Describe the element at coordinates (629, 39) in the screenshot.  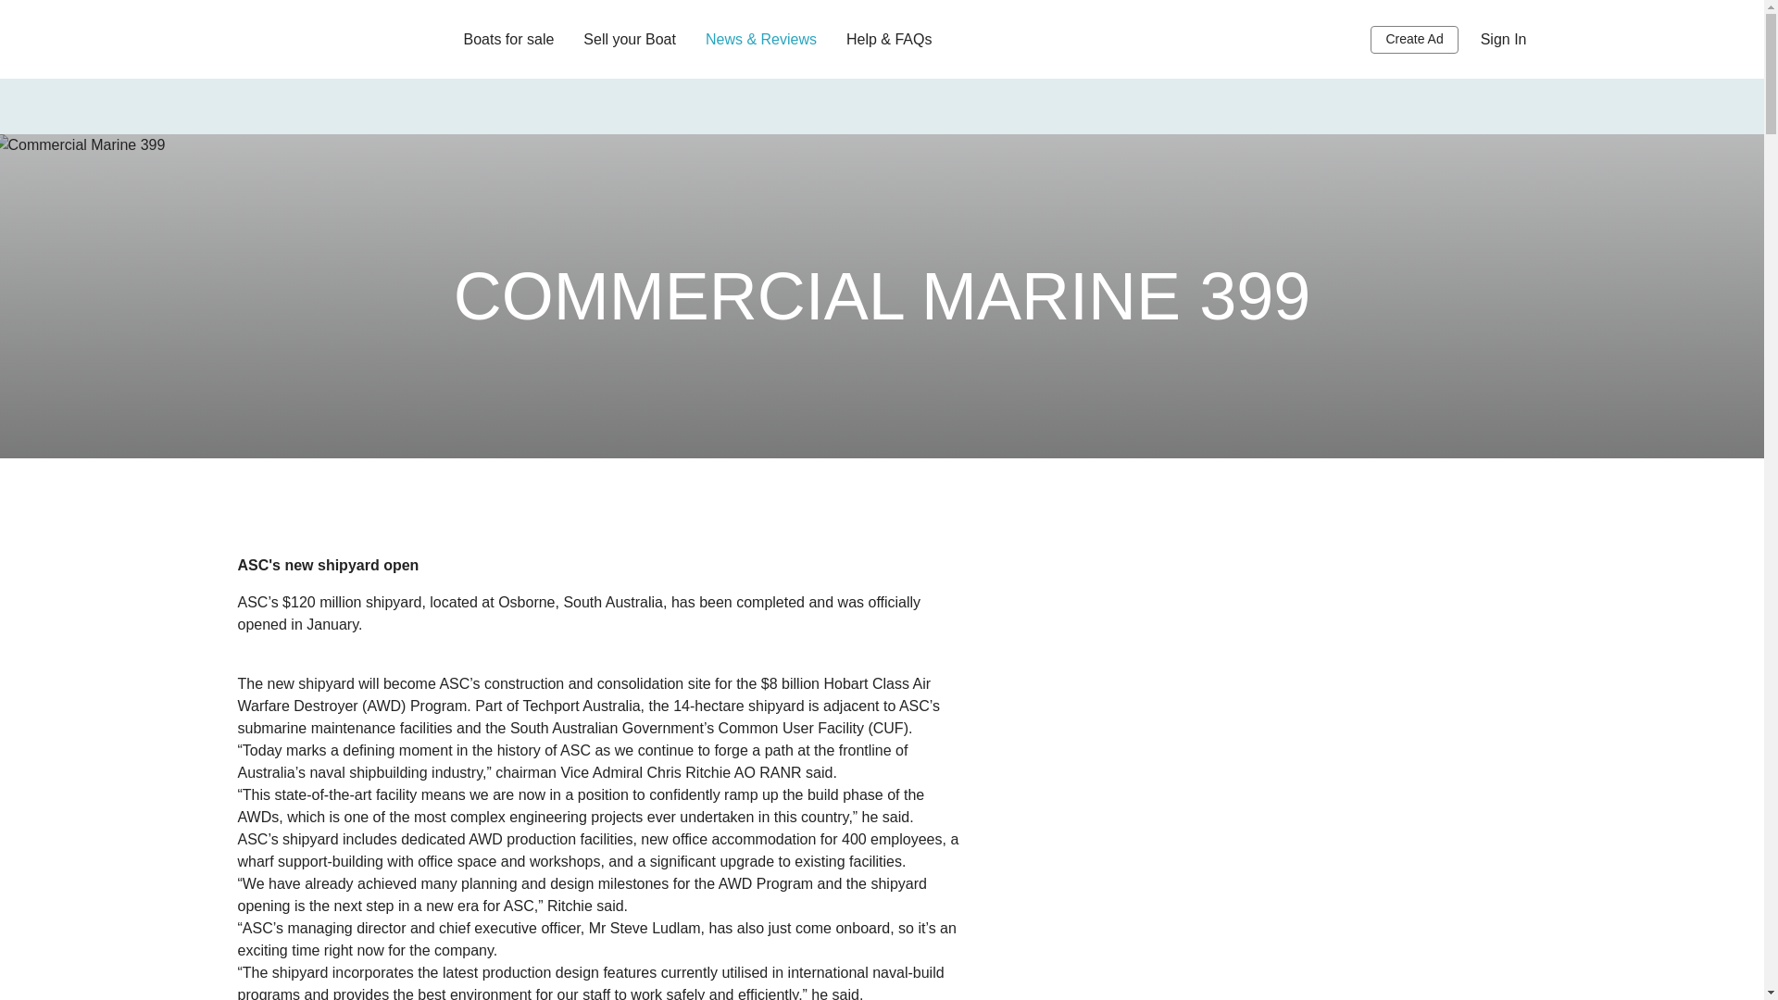
I see `Sell your Boat` at that location.